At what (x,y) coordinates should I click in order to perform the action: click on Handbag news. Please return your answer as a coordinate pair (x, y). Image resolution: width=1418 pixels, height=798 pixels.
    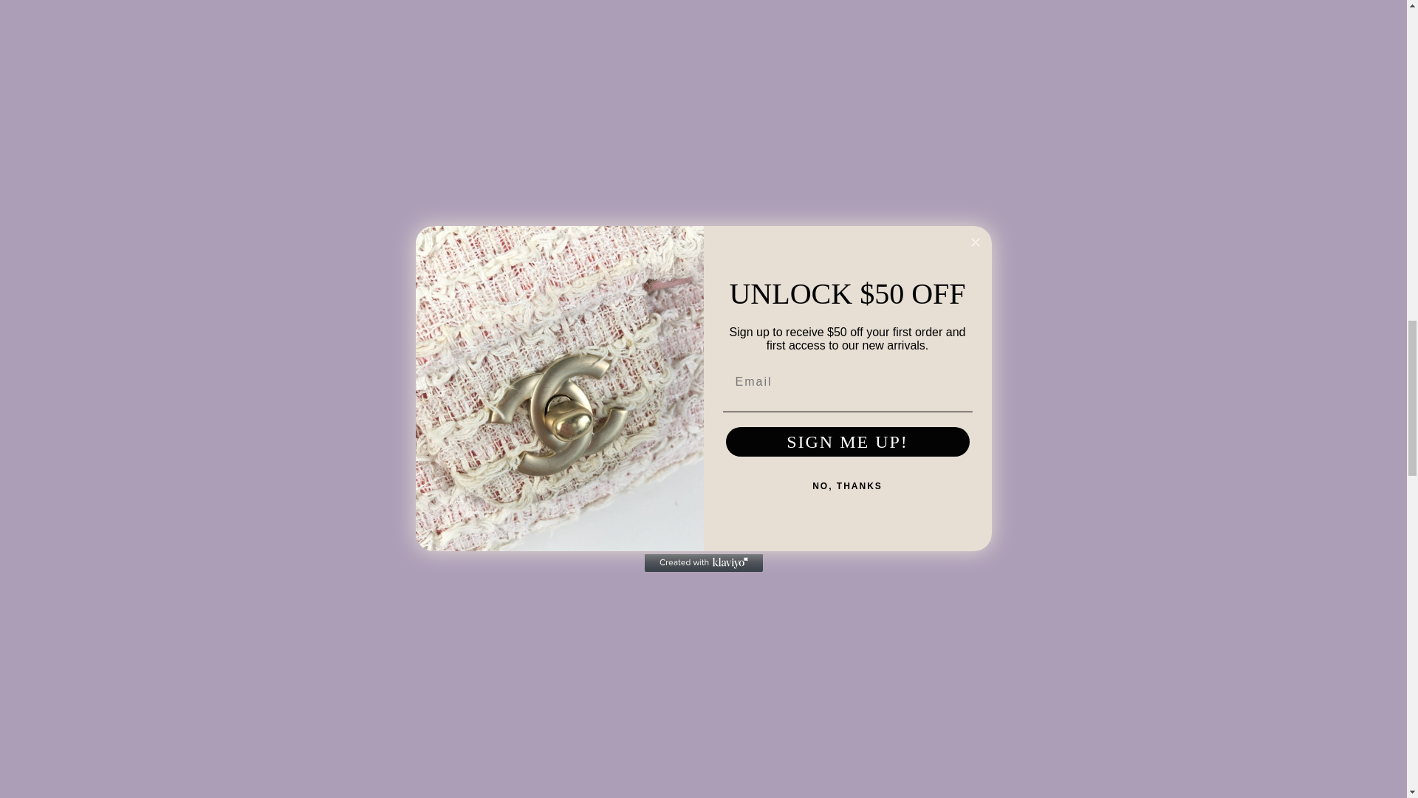
    Looking at the image, I should click on (490, 792).